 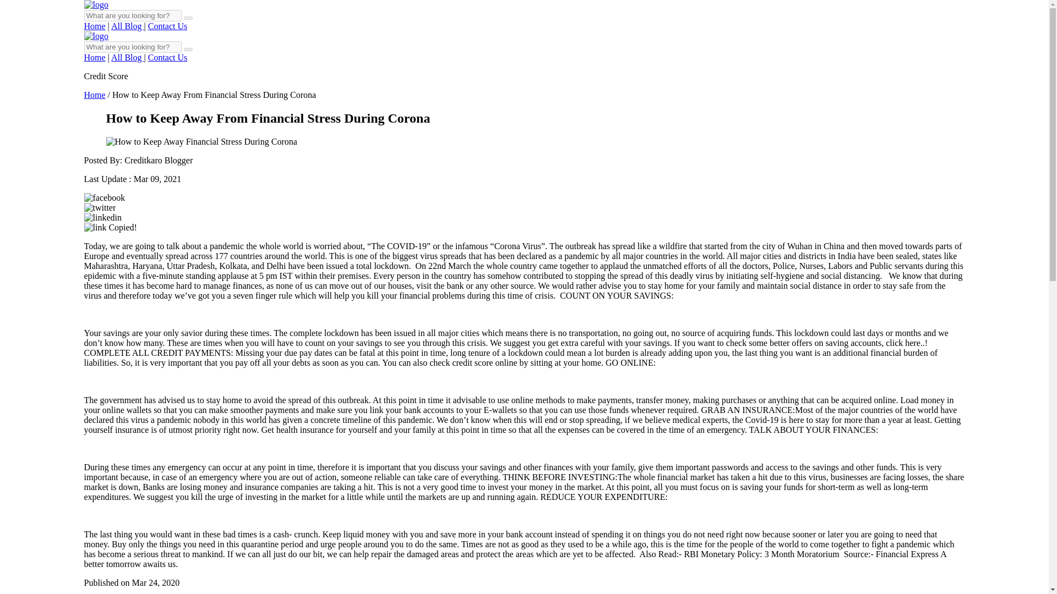 What do you see at coordinates (188, 18) in the screenshot?
I see `blogsearchweb` at bounding box center [188, 18].